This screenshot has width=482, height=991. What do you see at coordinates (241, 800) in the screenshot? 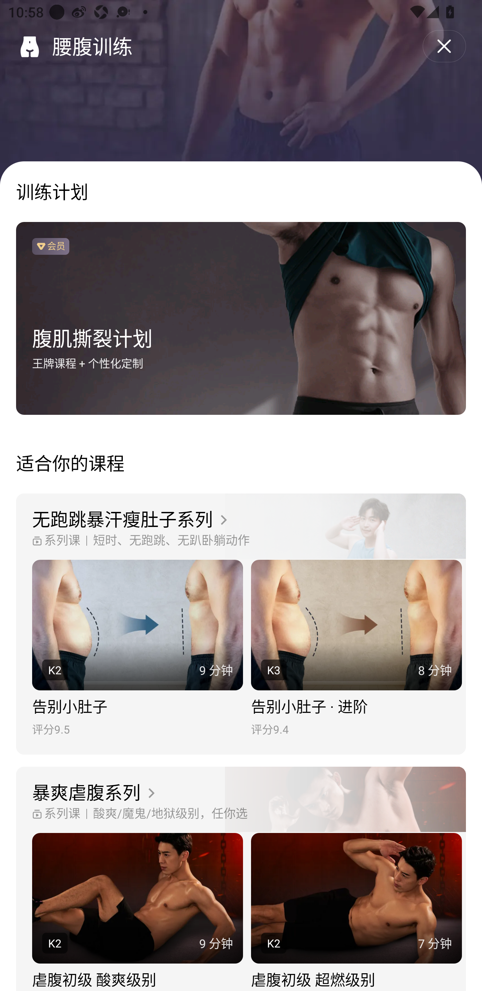
I see `暴爽虐腹系列 系列课 酸爽/魔鬼/地狱级别，任你选` at bounding box center [241, 800].